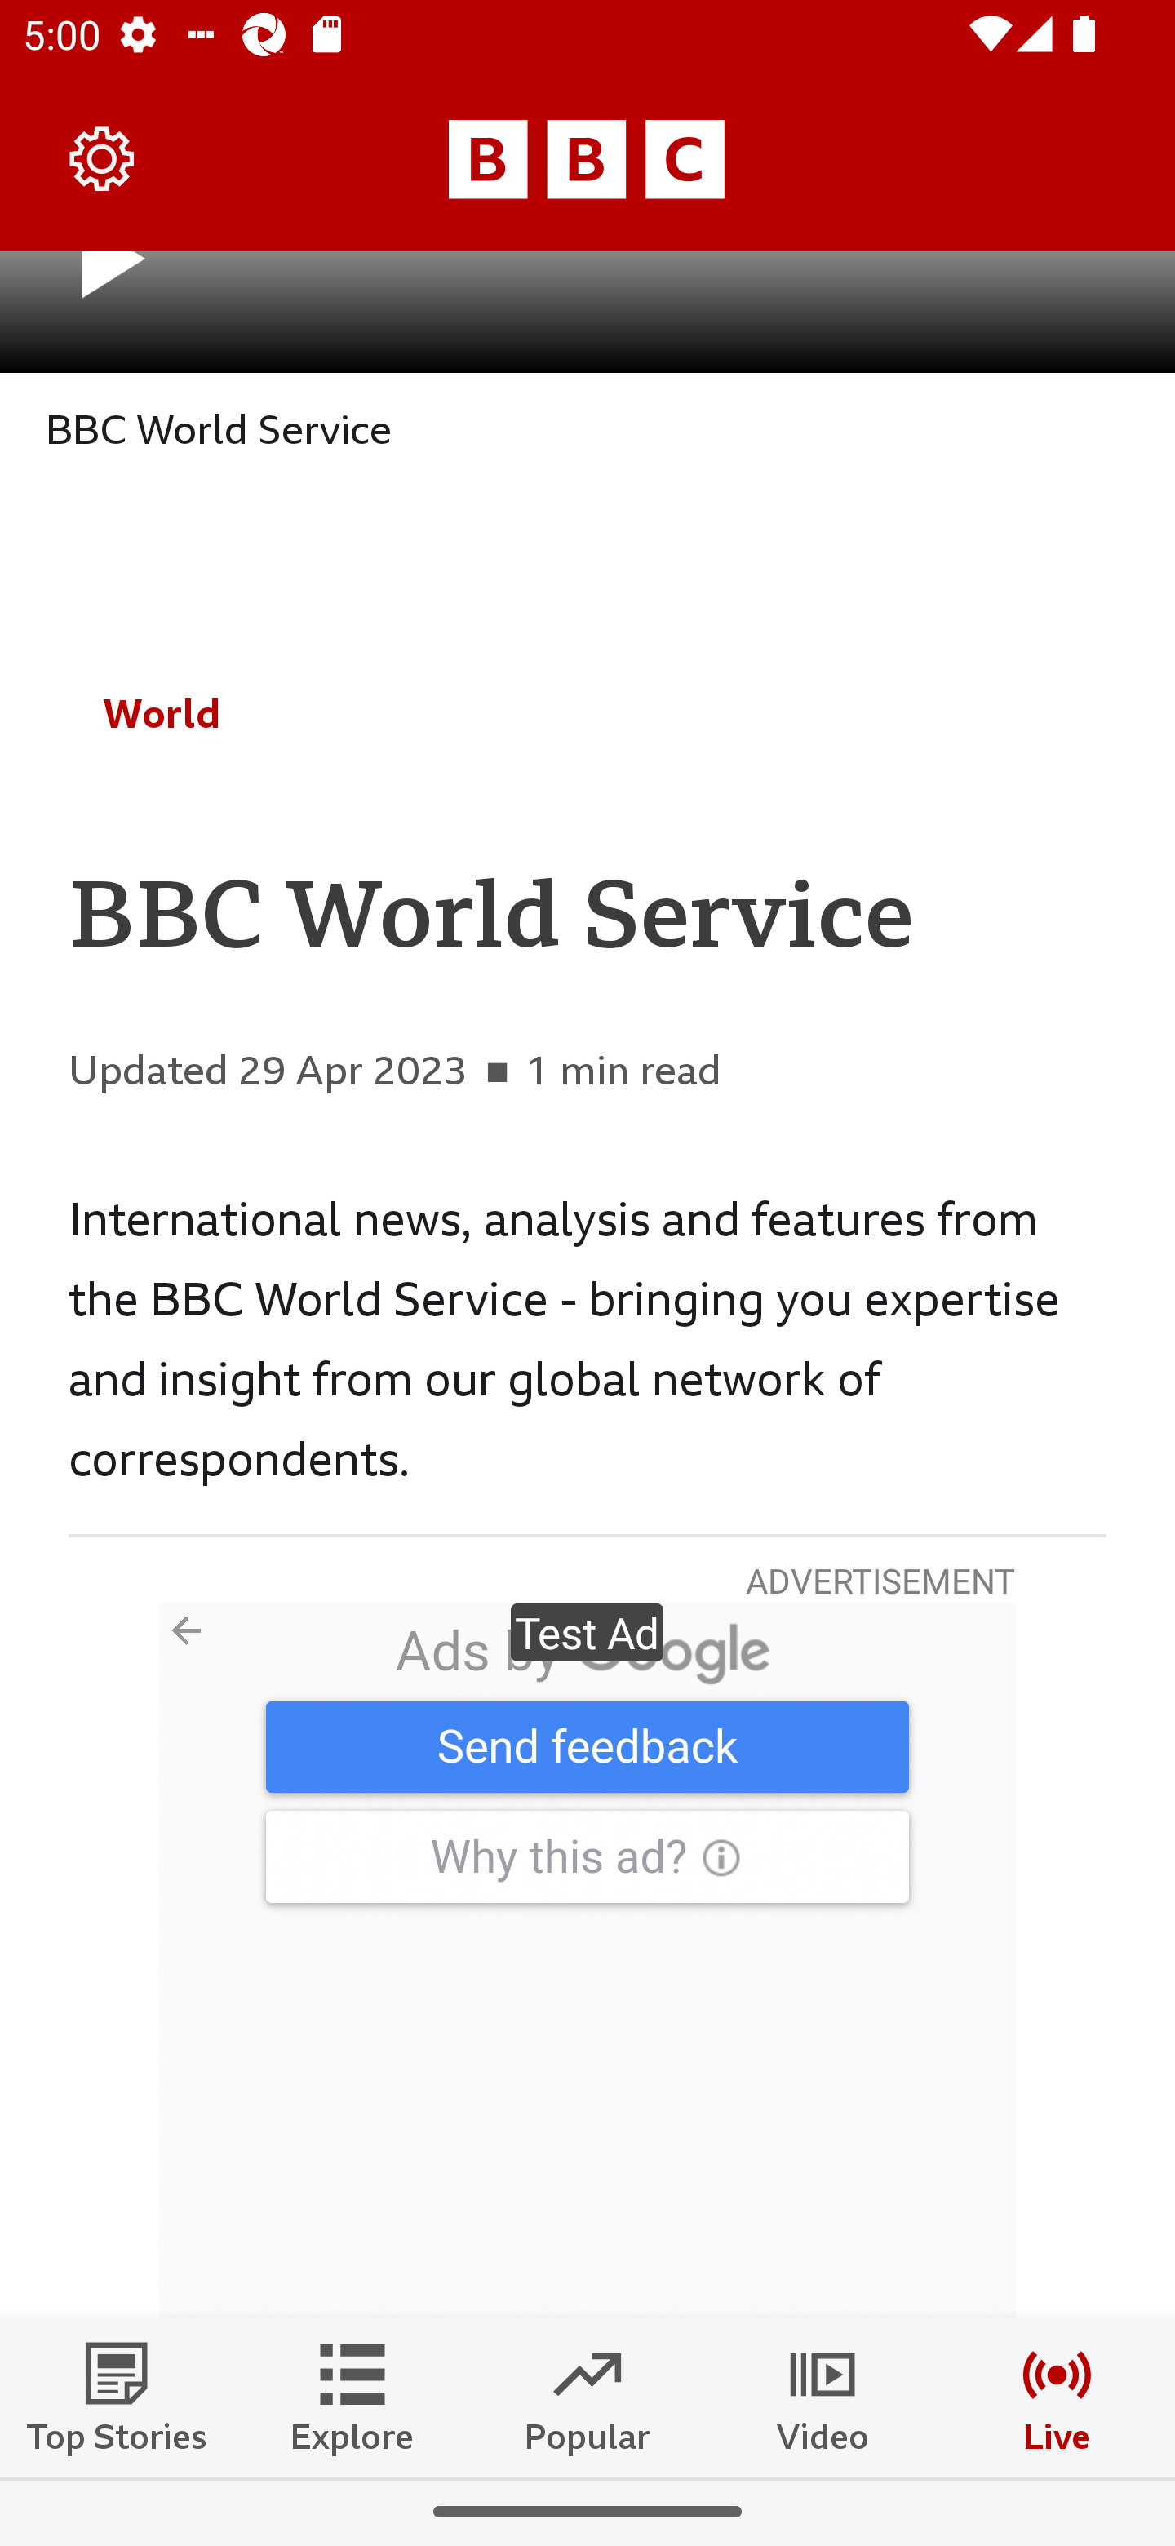 This screenshot has height=2546, width=1175. Describe the element at coordinates (117, 2397) in the screenshot. I see `Top Stories` at that location.